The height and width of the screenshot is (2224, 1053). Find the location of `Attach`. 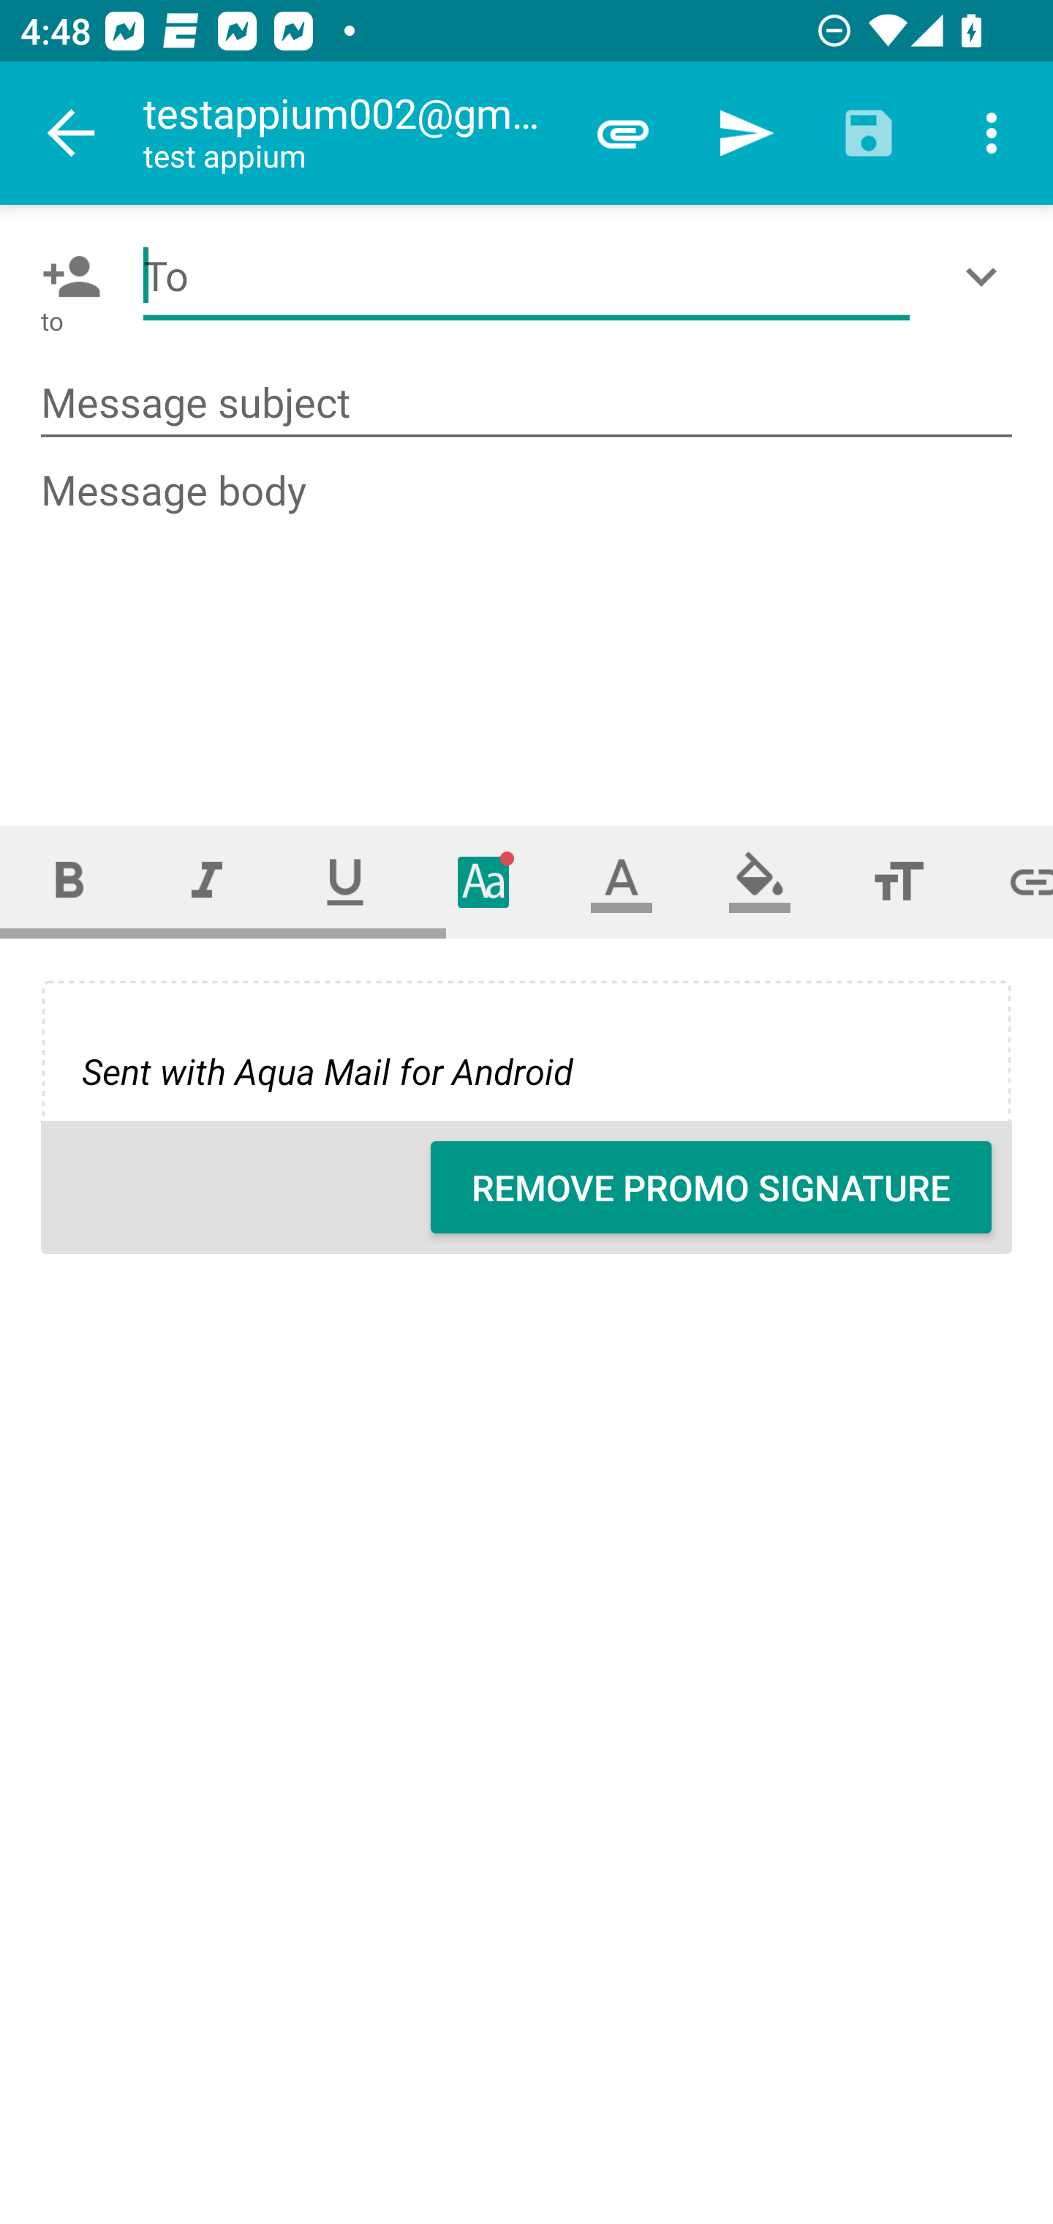

Attach is located at coordinates (623, 133).